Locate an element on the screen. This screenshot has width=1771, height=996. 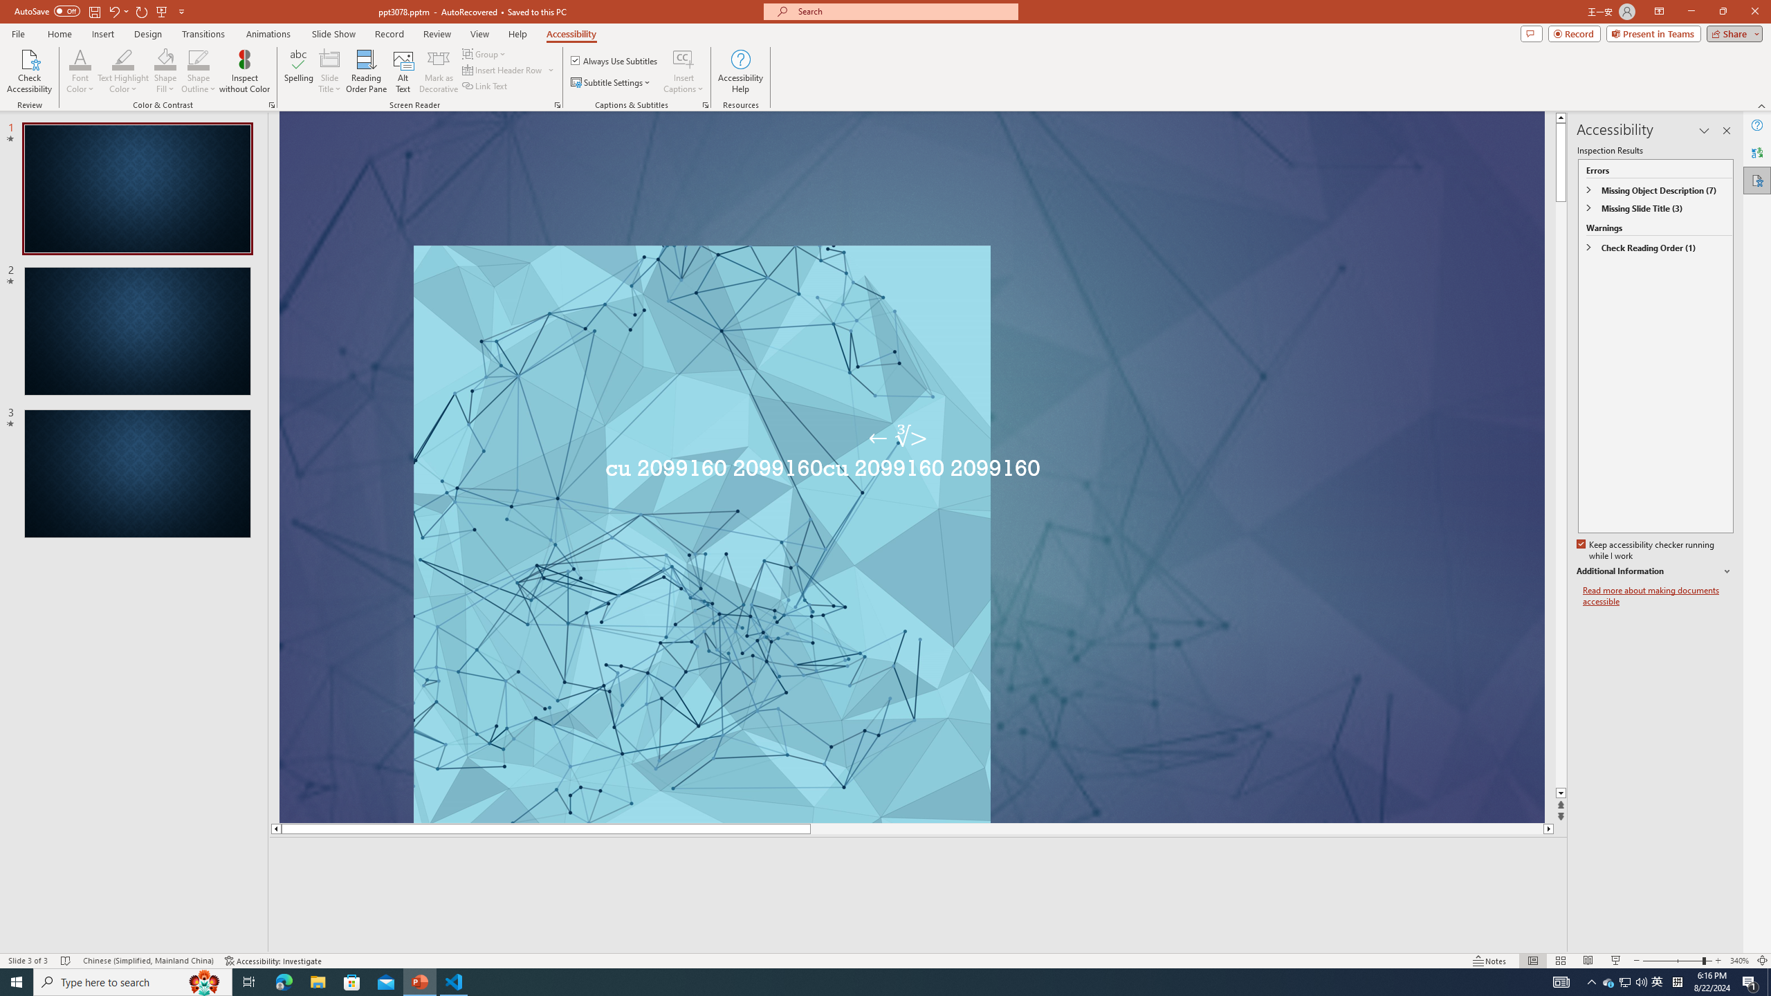
Shape Outline is located at coordinates (199, 59).